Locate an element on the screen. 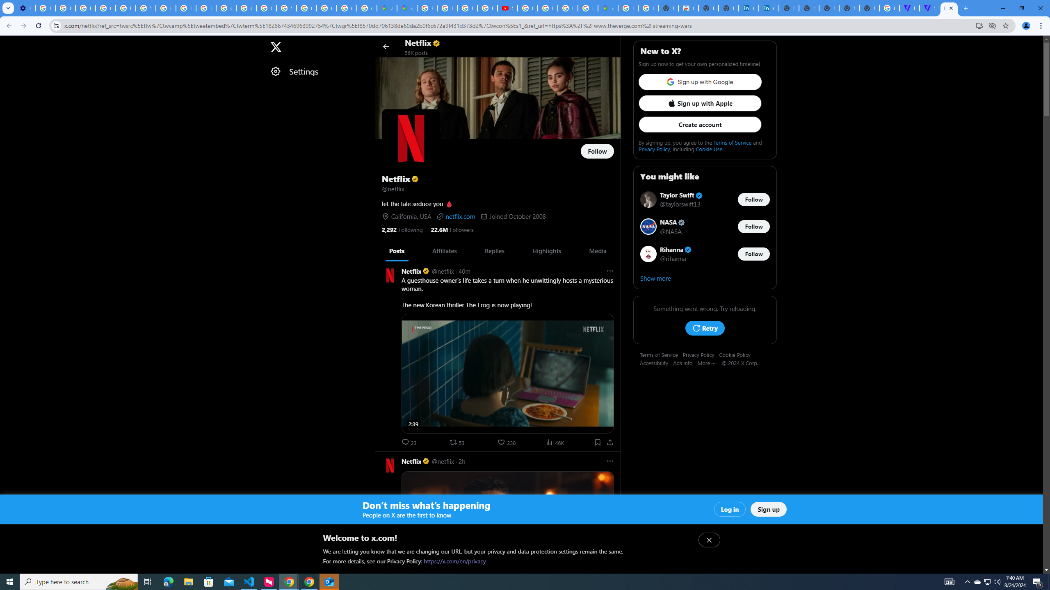 The image size is (1050, 590). Square profile picture and Opens profile photo is located at coordinates (411, 138).